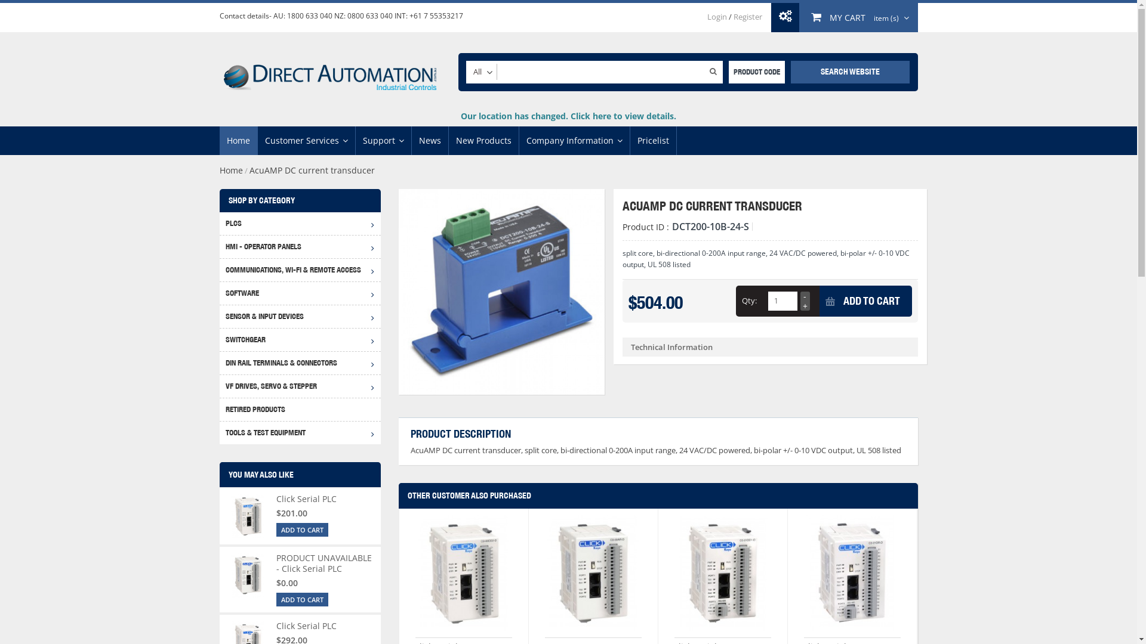 This screenshot has width=1146, height=644. I want to click on New Products, so click(483, 141).